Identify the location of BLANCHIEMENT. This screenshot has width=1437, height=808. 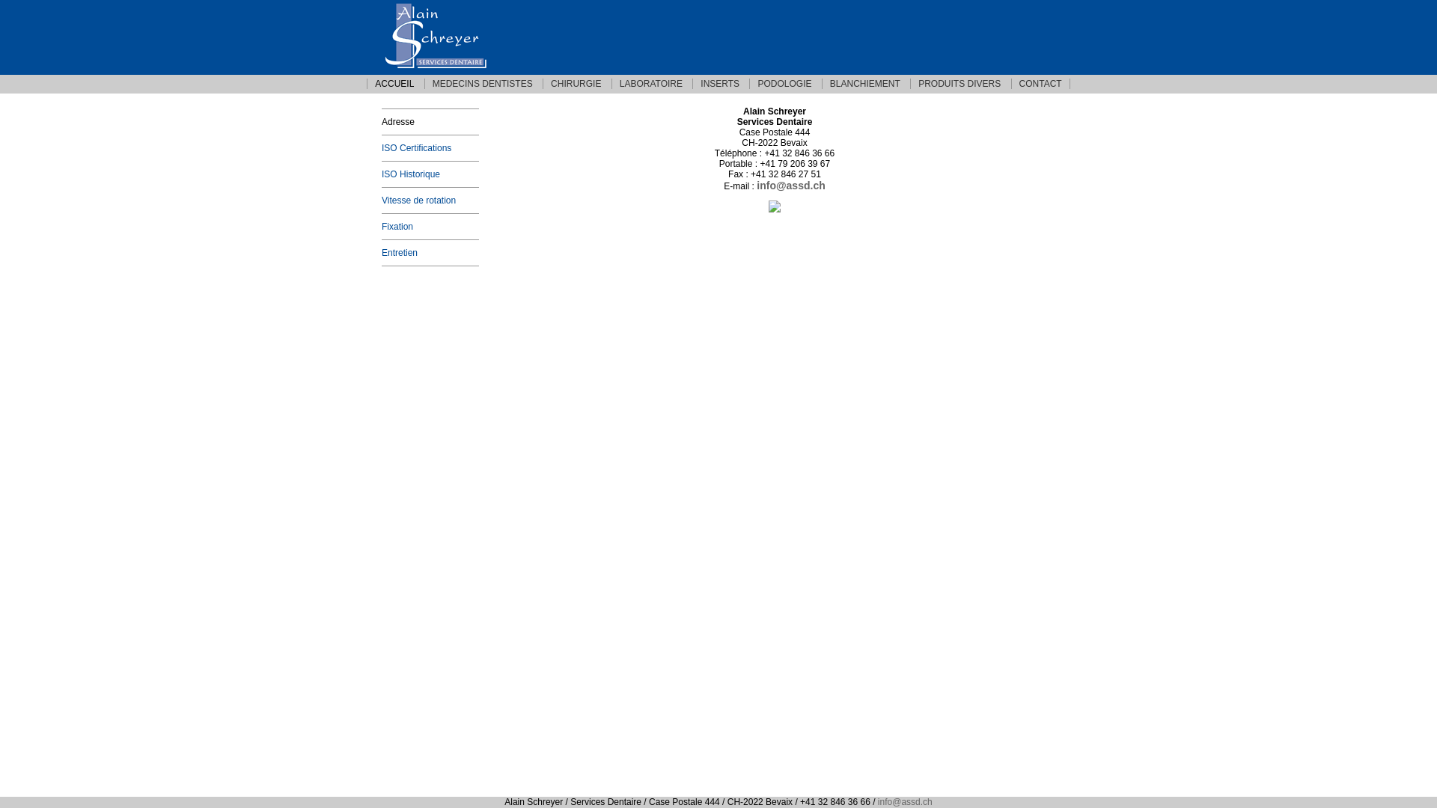
(865, 84).